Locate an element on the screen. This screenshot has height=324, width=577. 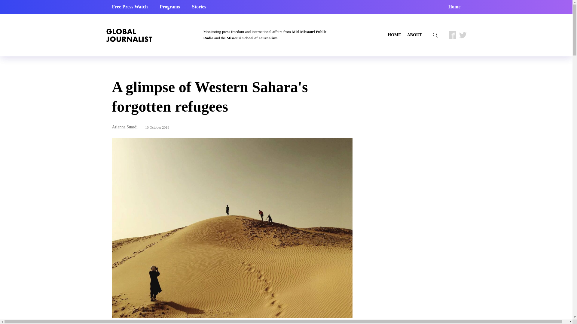
Arianna Suardi is located at coordinates (124, 127).